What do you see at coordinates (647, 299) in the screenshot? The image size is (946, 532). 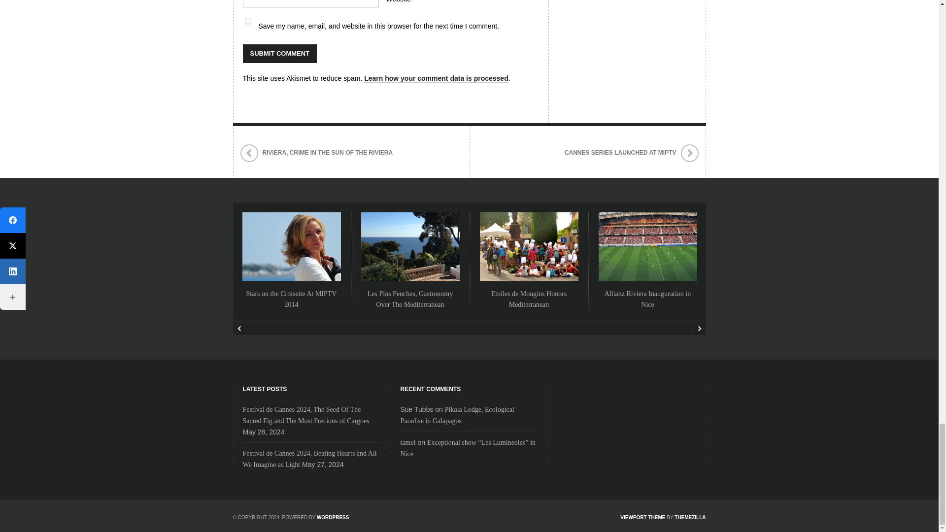 I see `Allianz Riviera Inauguration in Nice` at bounding box center [647, 299].